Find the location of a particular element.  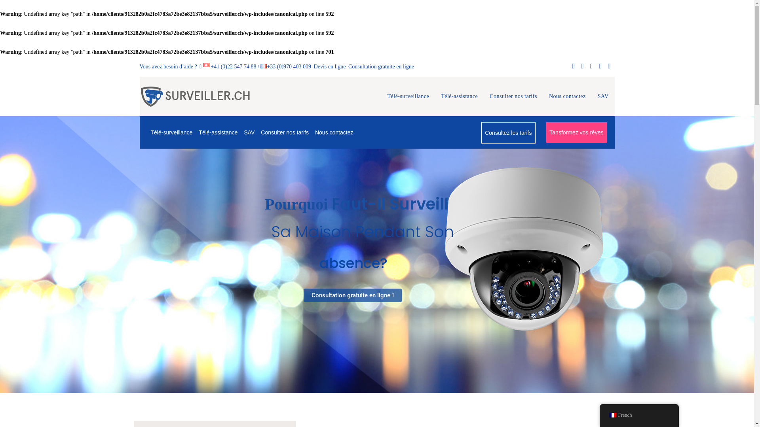

Consultez les tarifs is located at coordinates (508, 133).